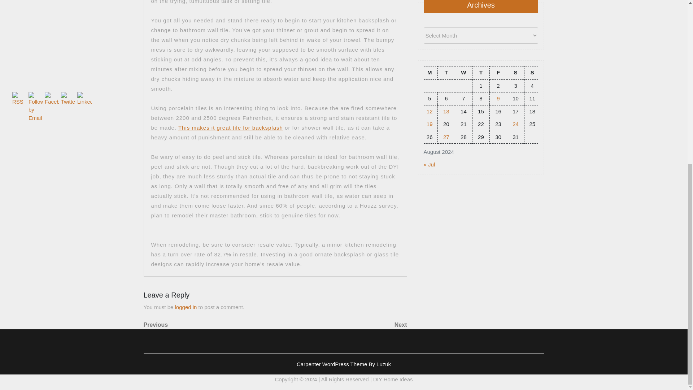 The width and height of the screenshot is (693, 390). Describe the element at coordinates (446, 73) in the screenshot. I see `Tuesday` at that location.